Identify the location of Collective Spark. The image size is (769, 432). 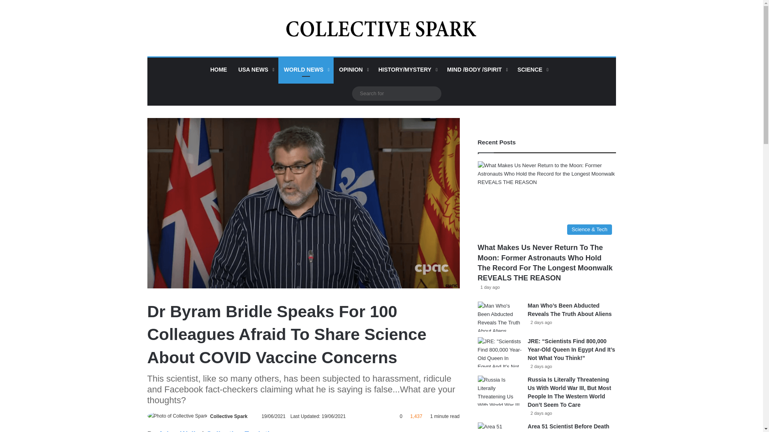
(381, 28).